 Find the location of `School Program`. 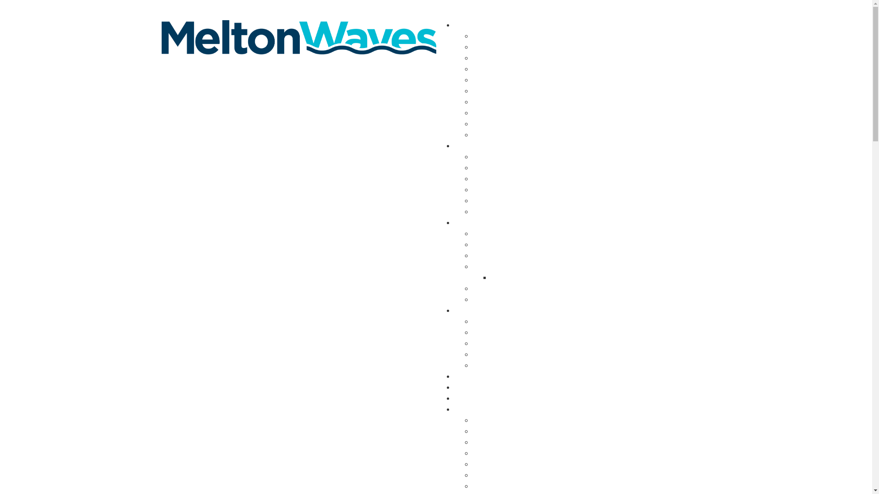

School Program is located at coordinates (499, 366).